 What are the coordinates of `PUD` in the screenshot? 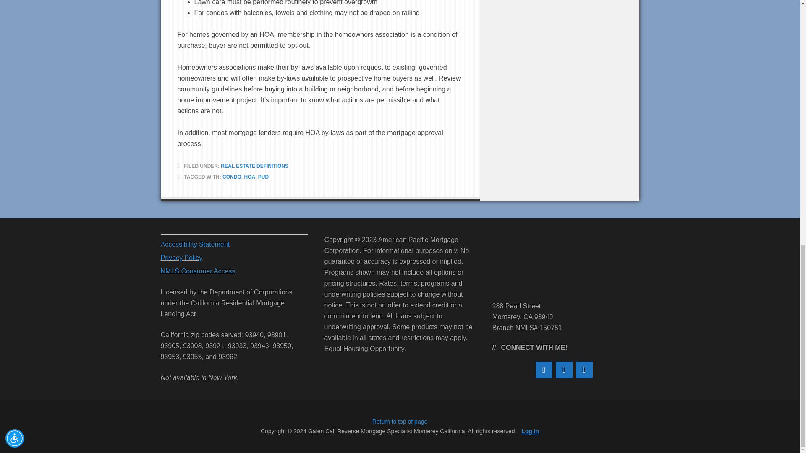 It's located at (263, 177).